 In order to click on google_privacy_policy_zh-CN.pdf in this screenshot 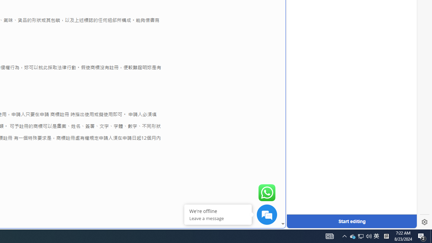, I will do `click(232, 163)`.